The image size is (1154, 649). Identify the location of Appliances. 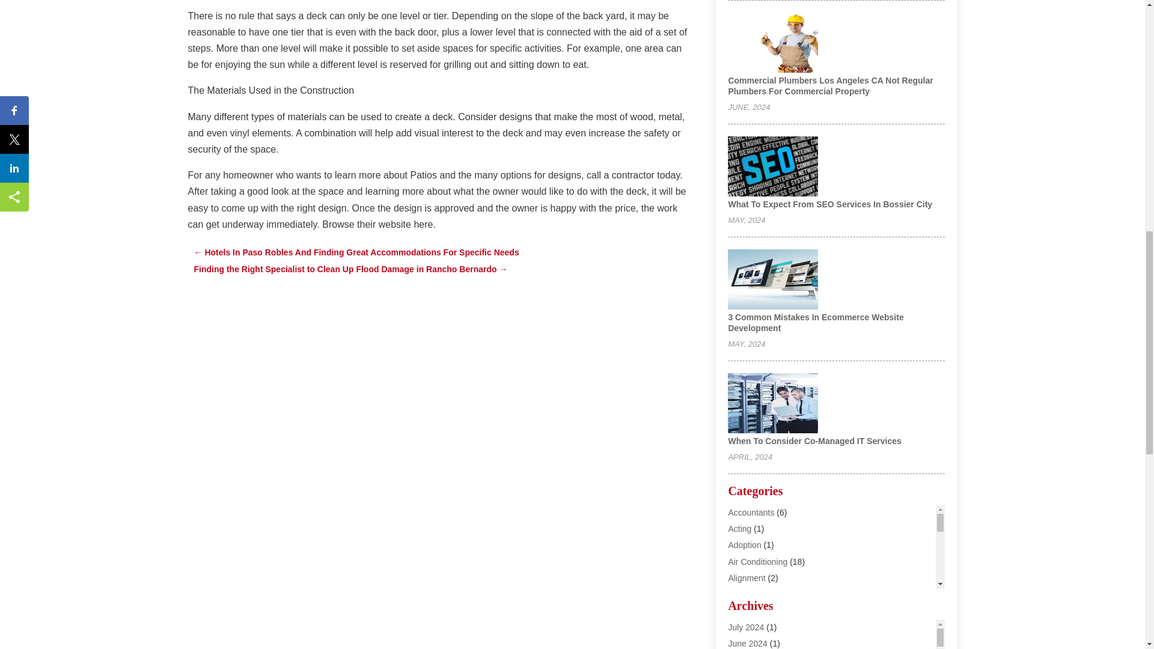
(749, 610).